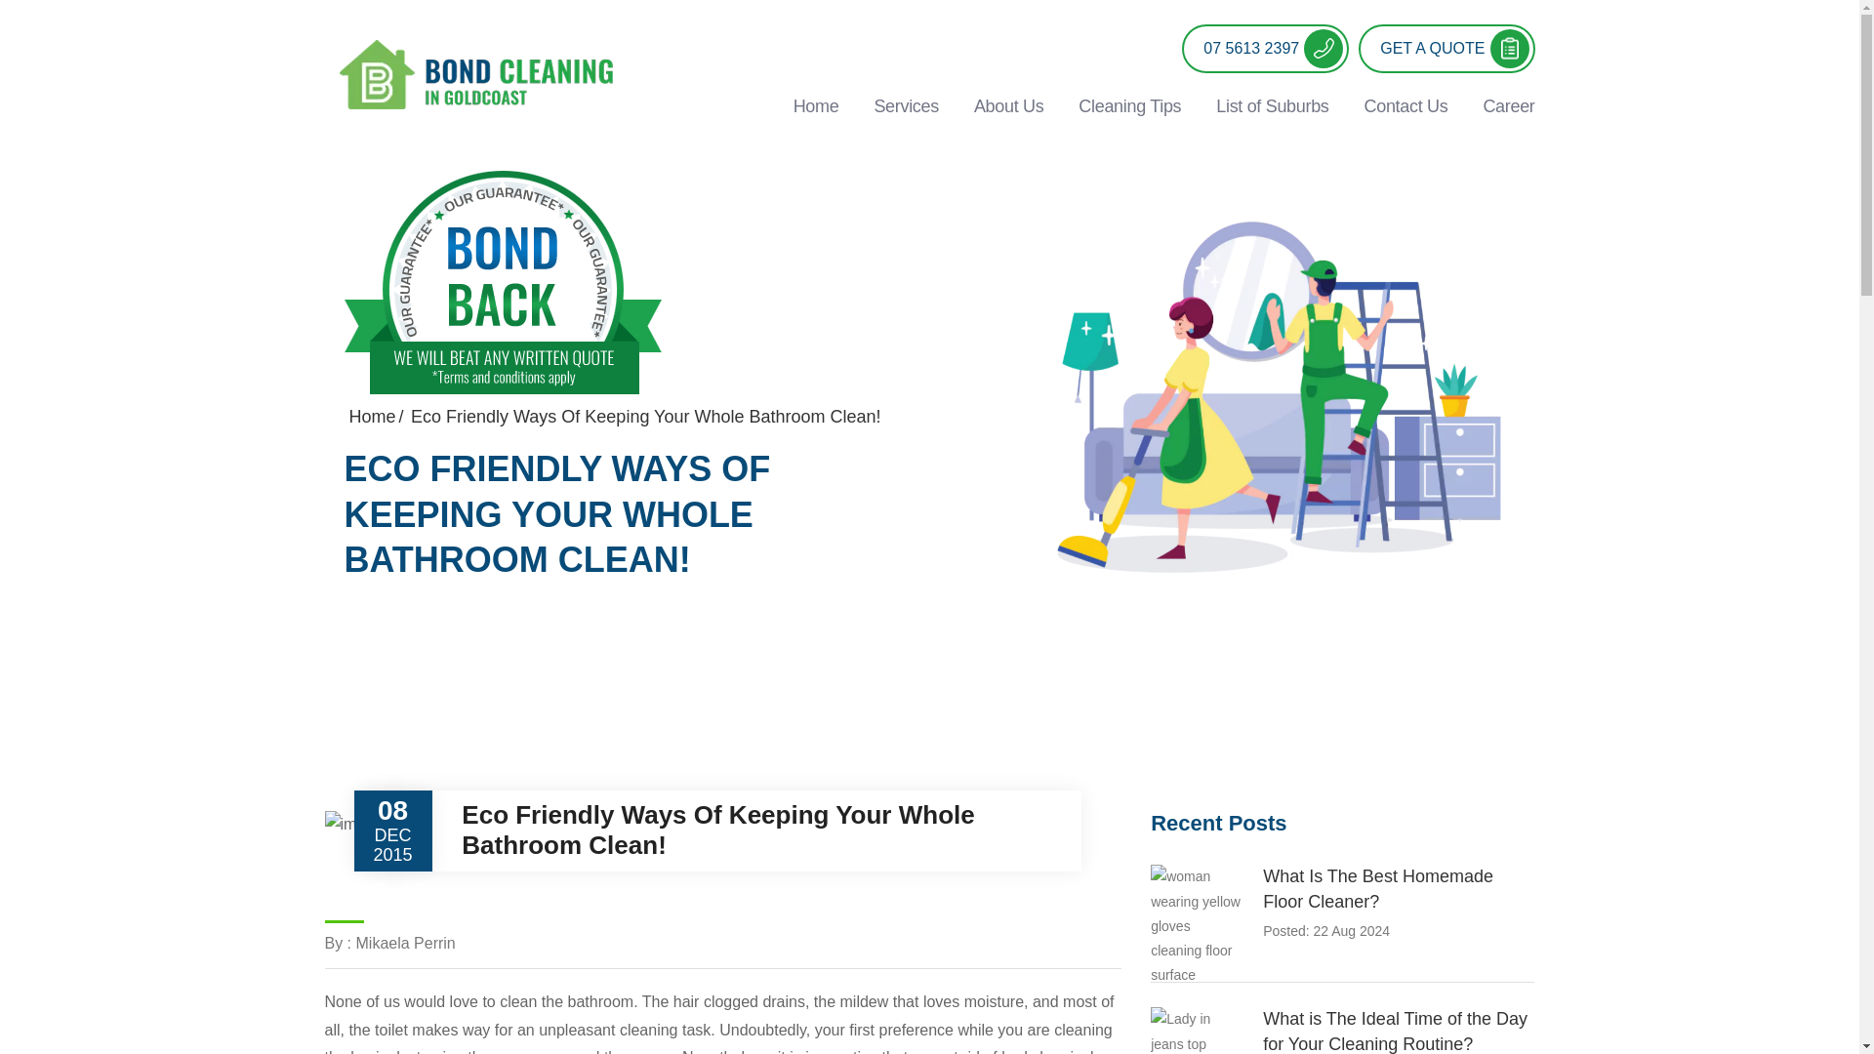 Image resolution: width=1874 pixels, height=1054 pixels. I want to click on Services, so click(906, 105).